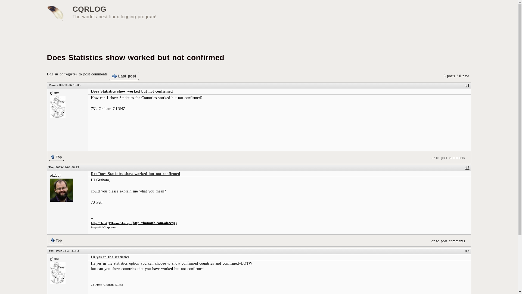  I want to click on Jump to top of page, so click(56, 240).